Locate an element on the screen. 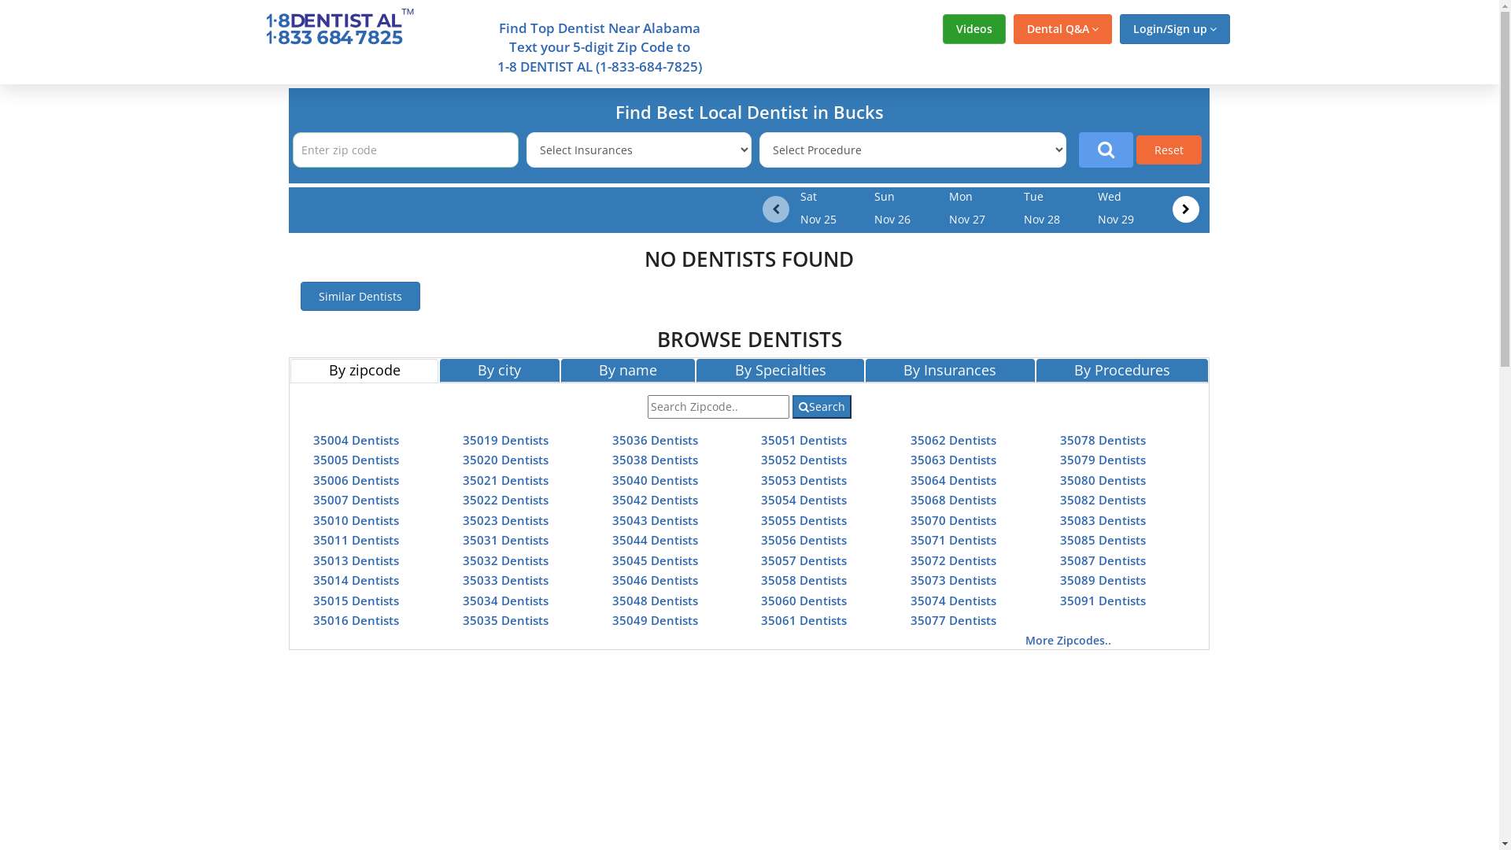  35022 Dentists is located at coordinates (505, 500).